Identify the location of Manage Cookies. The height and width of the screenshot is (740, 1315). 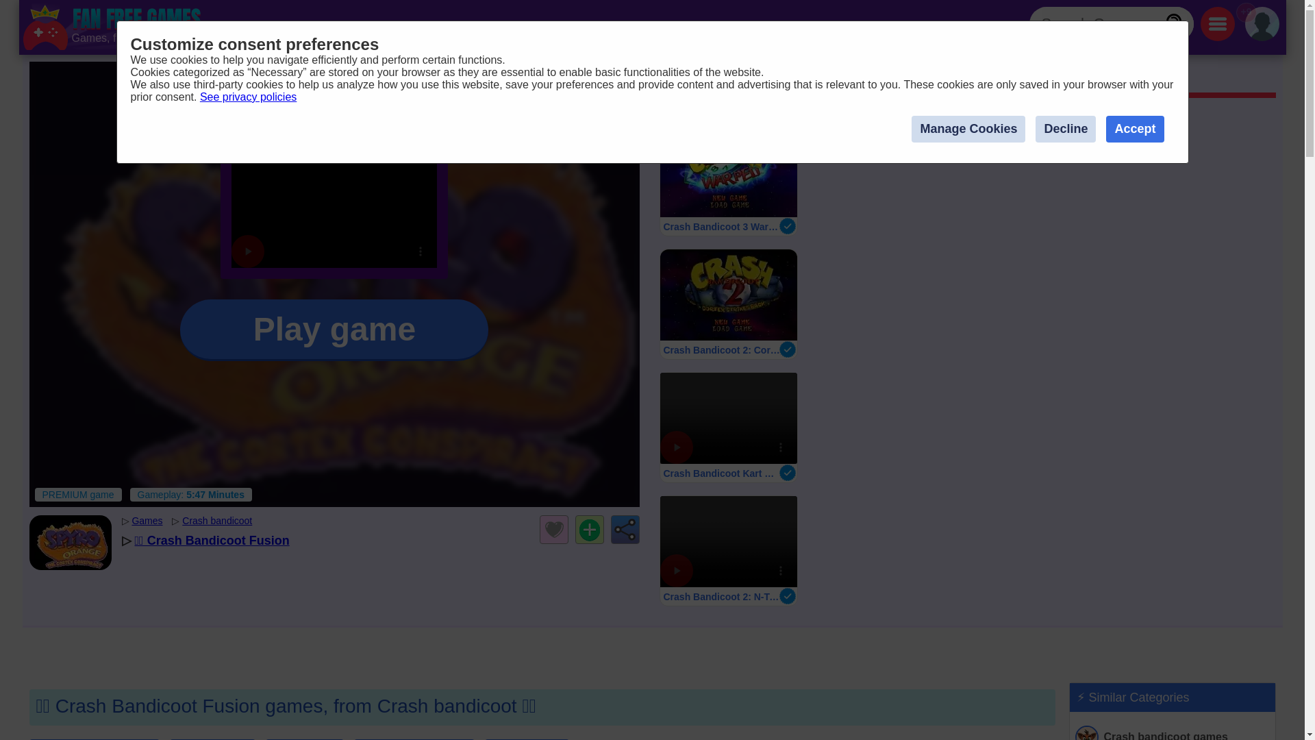
(683, 79).